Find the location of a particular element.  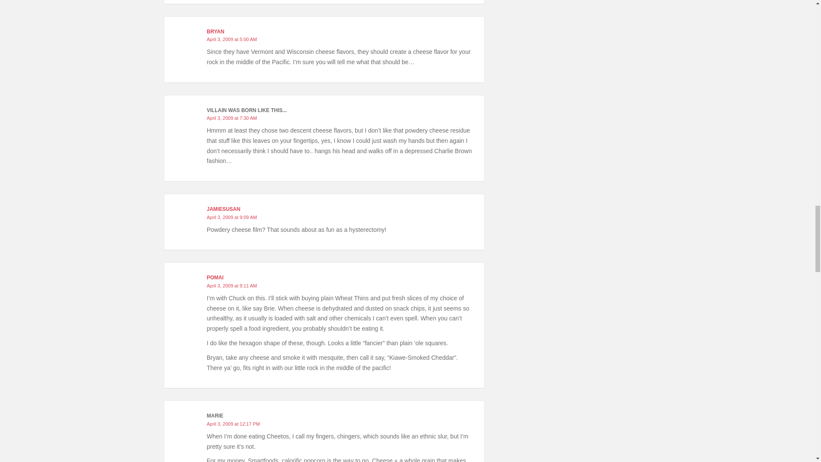

April 3, 2009 at 5:00 AM is located at coordinates (232, 39).